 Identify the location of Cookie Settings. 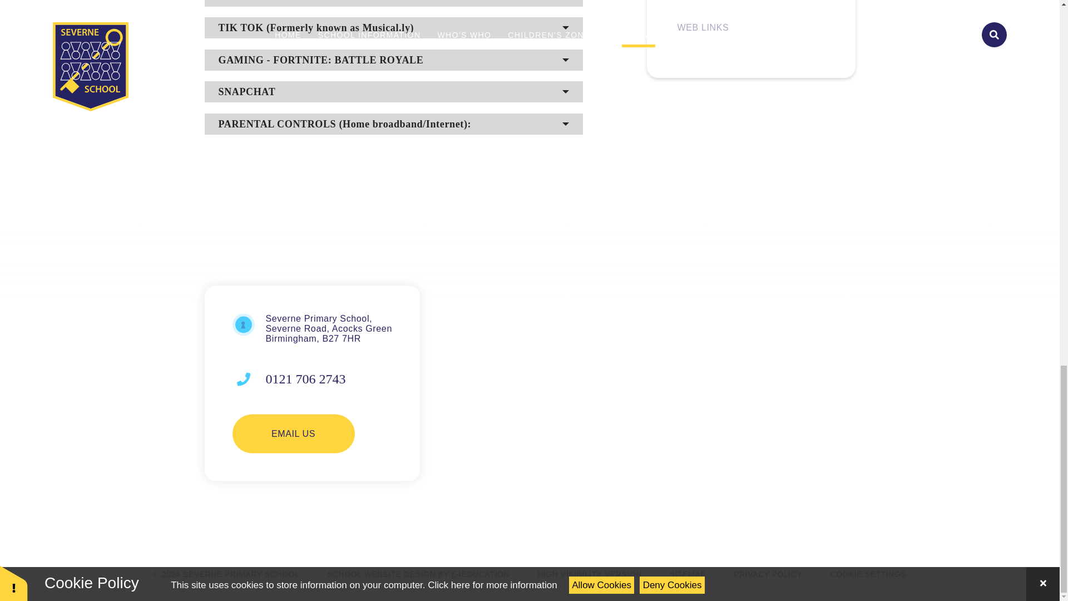
(869, 574).